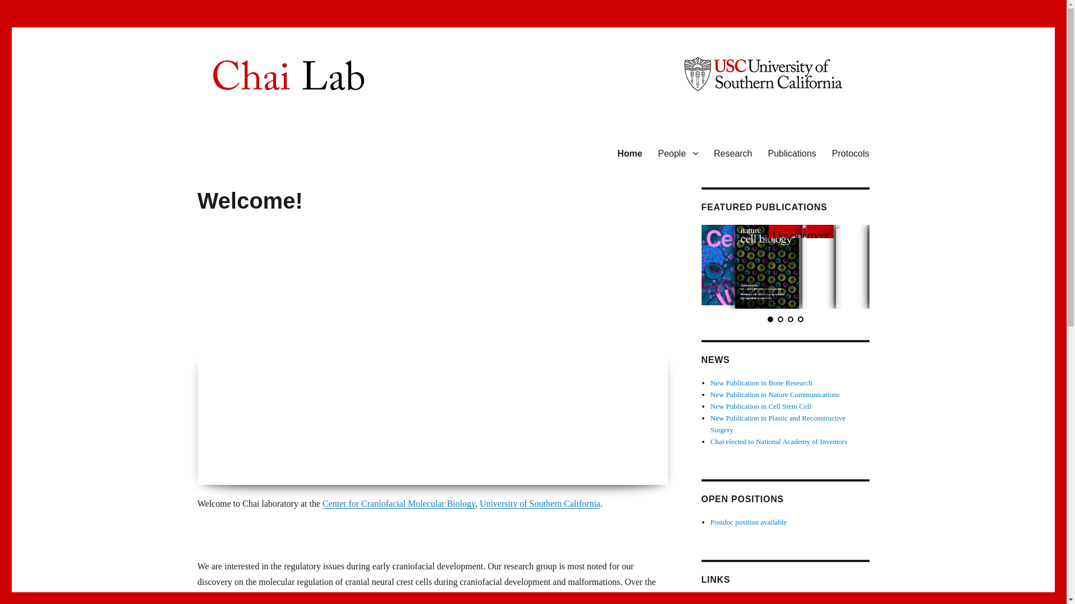  Describe the element at coordinates (427, 461) in the screenshot. I see `4` at that location.